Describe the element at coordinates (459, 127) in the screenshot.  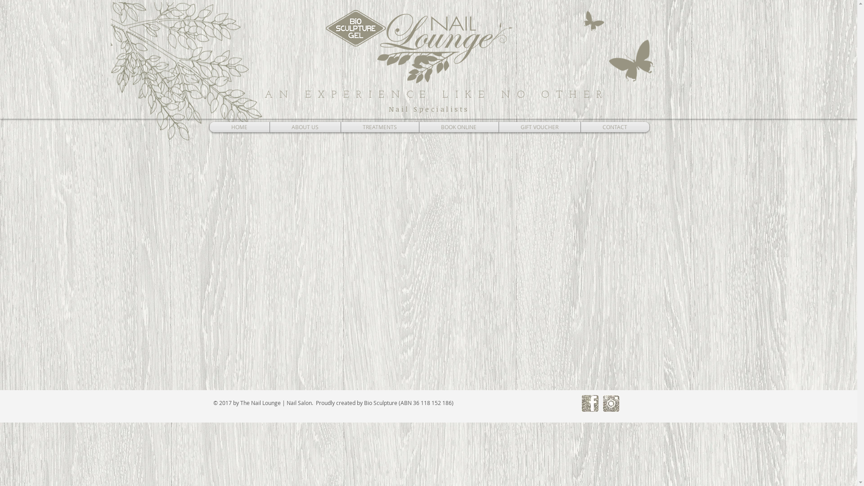
I see `BOOK ONLINE` at that location.